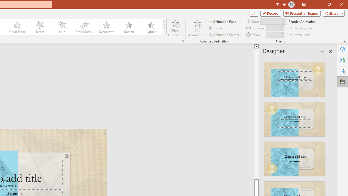  I want to click on More, so click(281, 33).